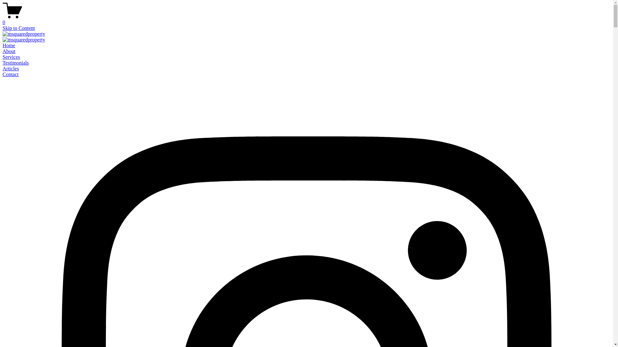  What do you see at coordinates (9, 46) in the screenshot?
I see `Home` at bounding box center [9, 46].